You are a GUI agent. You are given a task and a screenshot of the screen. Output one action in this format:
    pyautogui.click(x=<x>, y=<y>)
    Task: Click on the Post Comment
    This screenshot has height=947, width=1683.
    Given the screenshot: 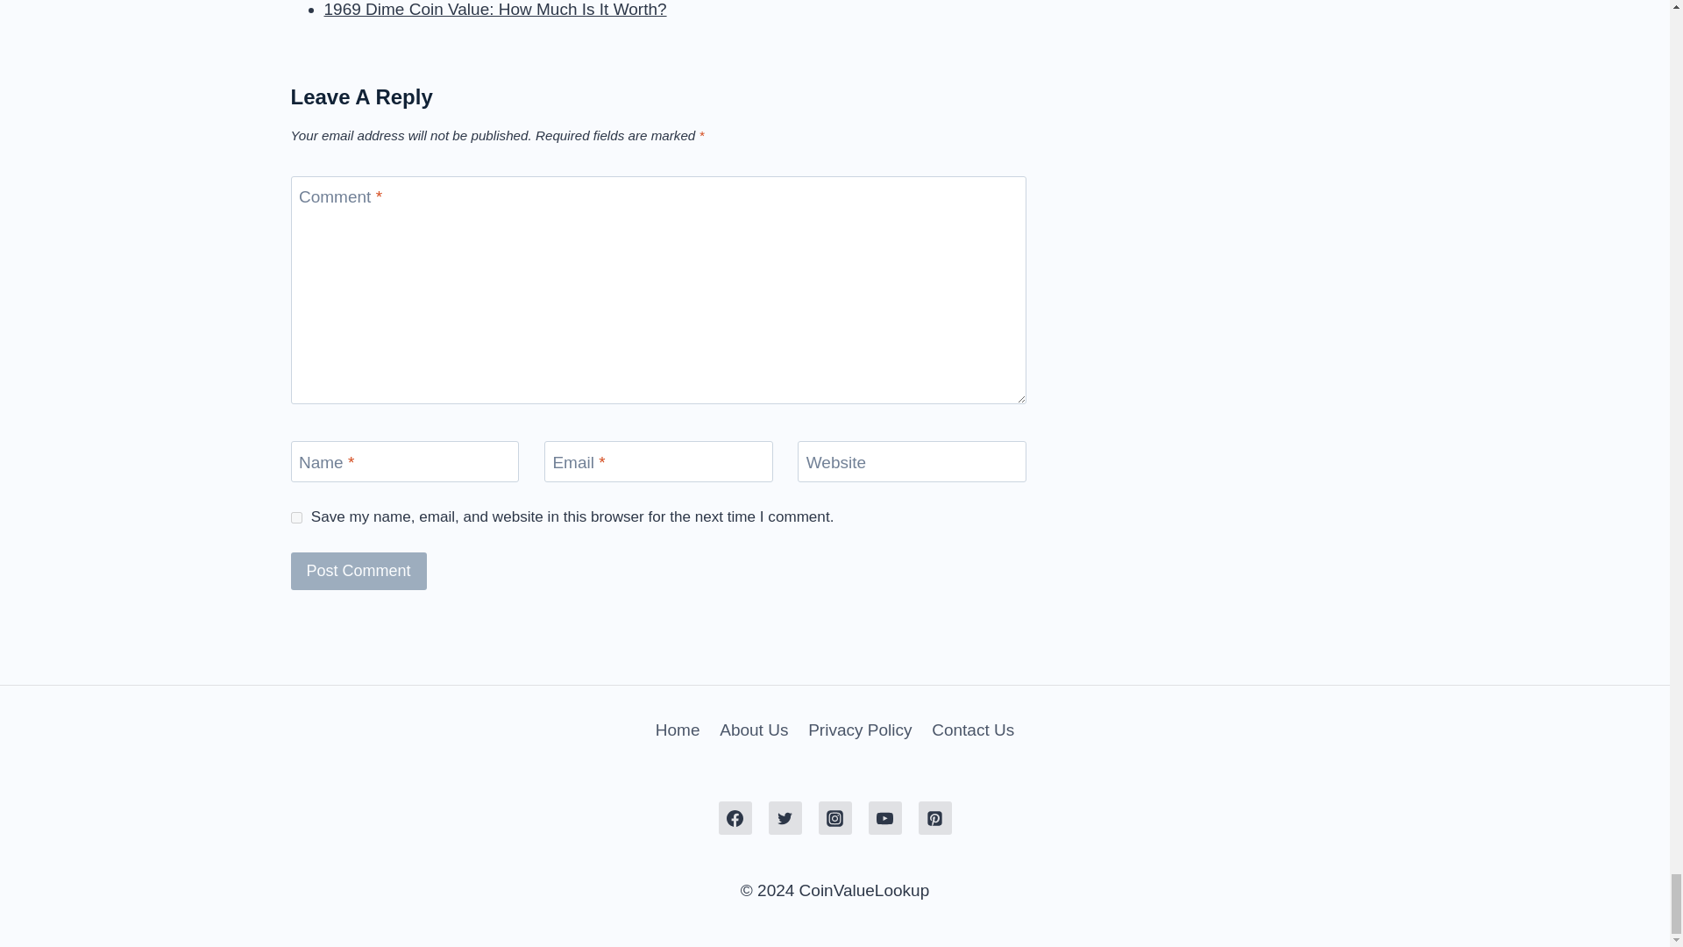 What is the action you would take?
    pyautogui.click(x=359, y=570)
    